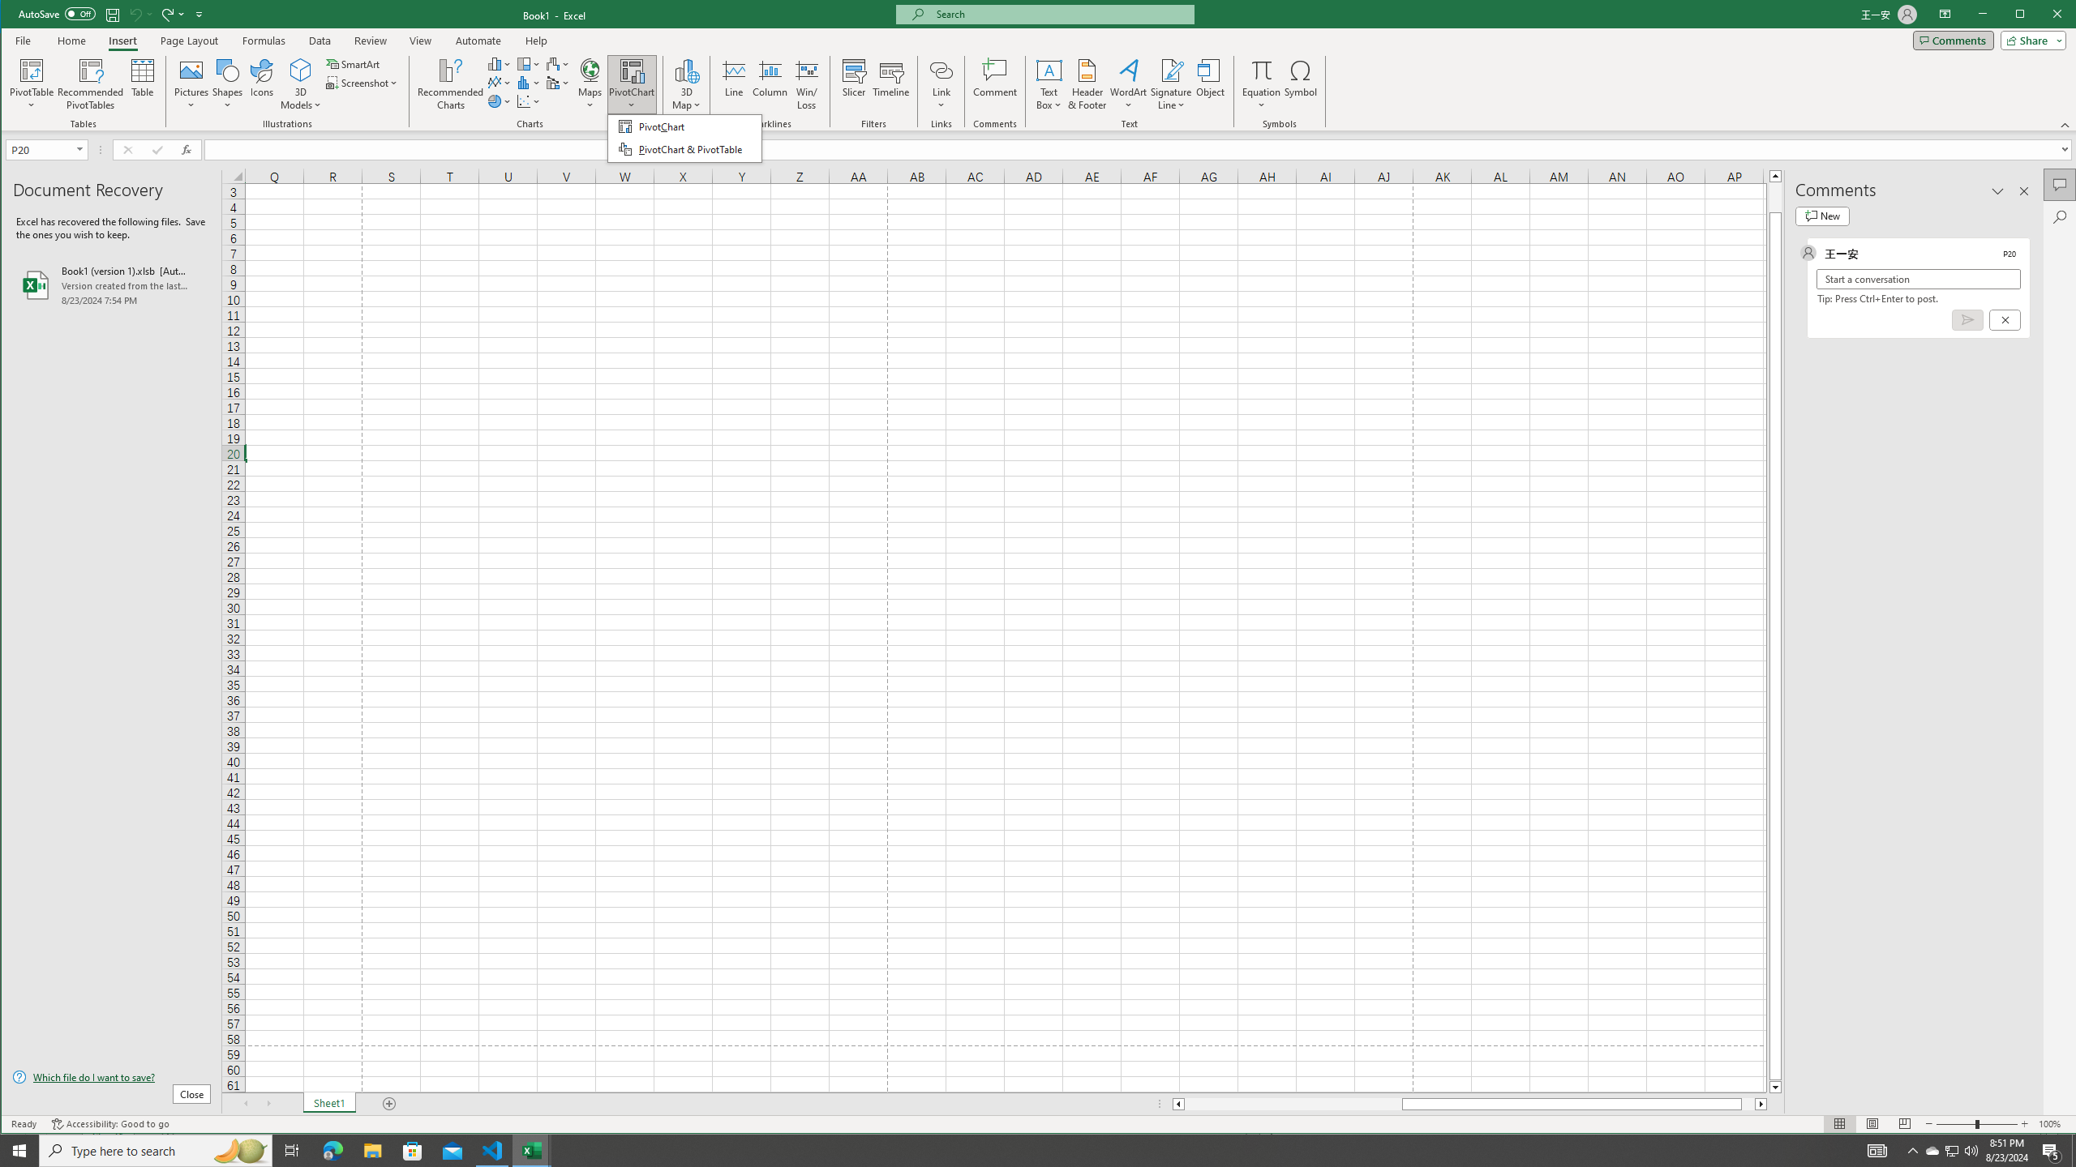  Describe the element at coordinates (292, 1151) in the screenshot. I see `Task View` at that location.